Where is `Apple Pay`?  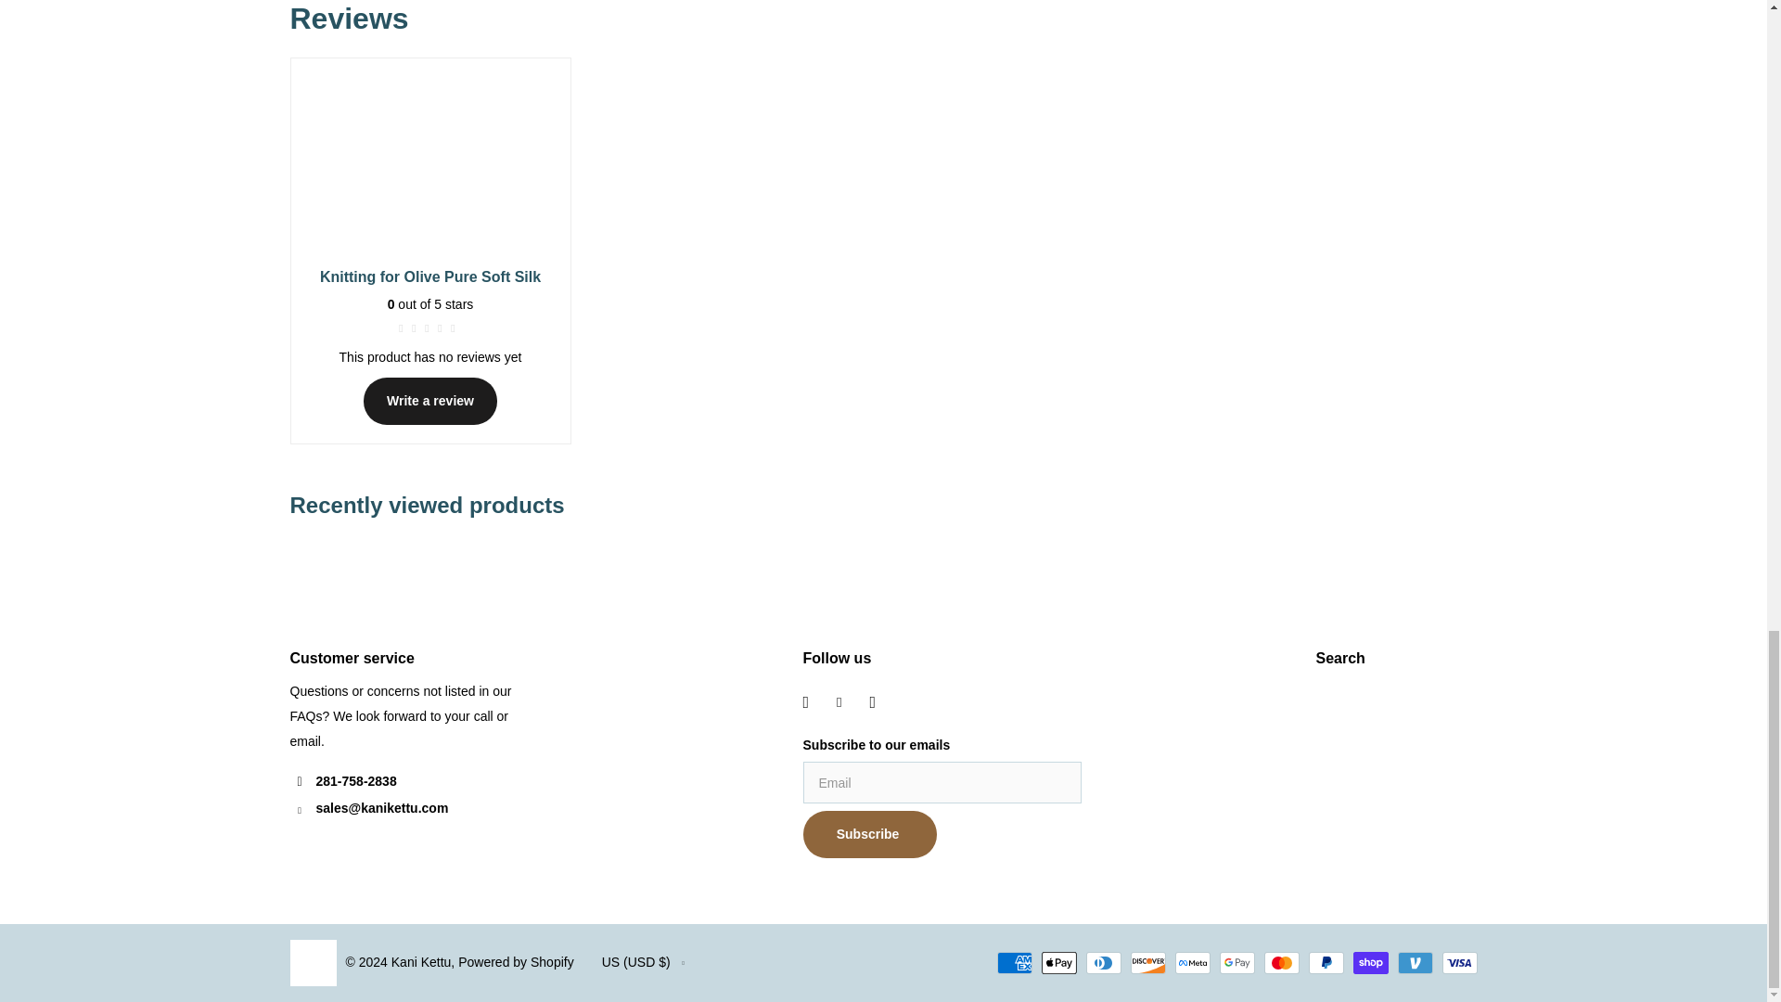 Apple Pay is located at coordinates (1057, 963).